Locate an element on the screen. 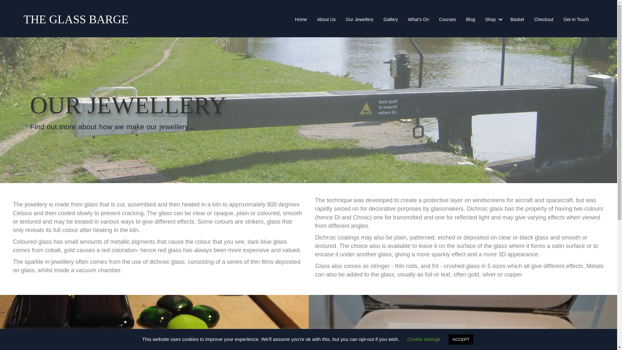 This screenshot has width=622, height=350. Gallery is located at coordinates (391, 19).